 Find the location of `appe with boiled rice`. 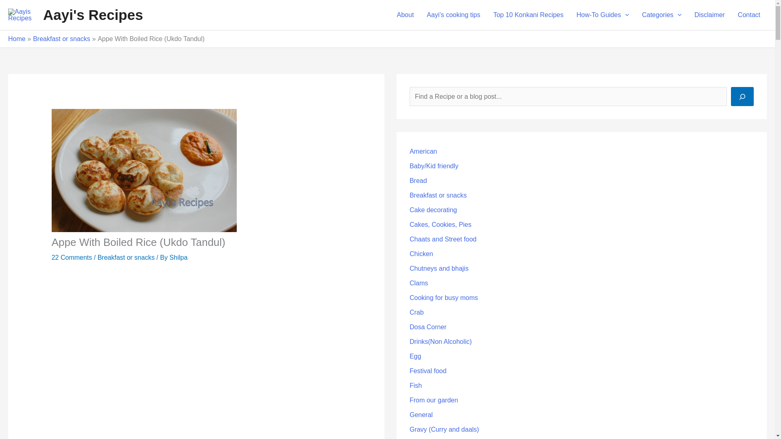

appe with boiled rice is located at coordinates (196, 357).